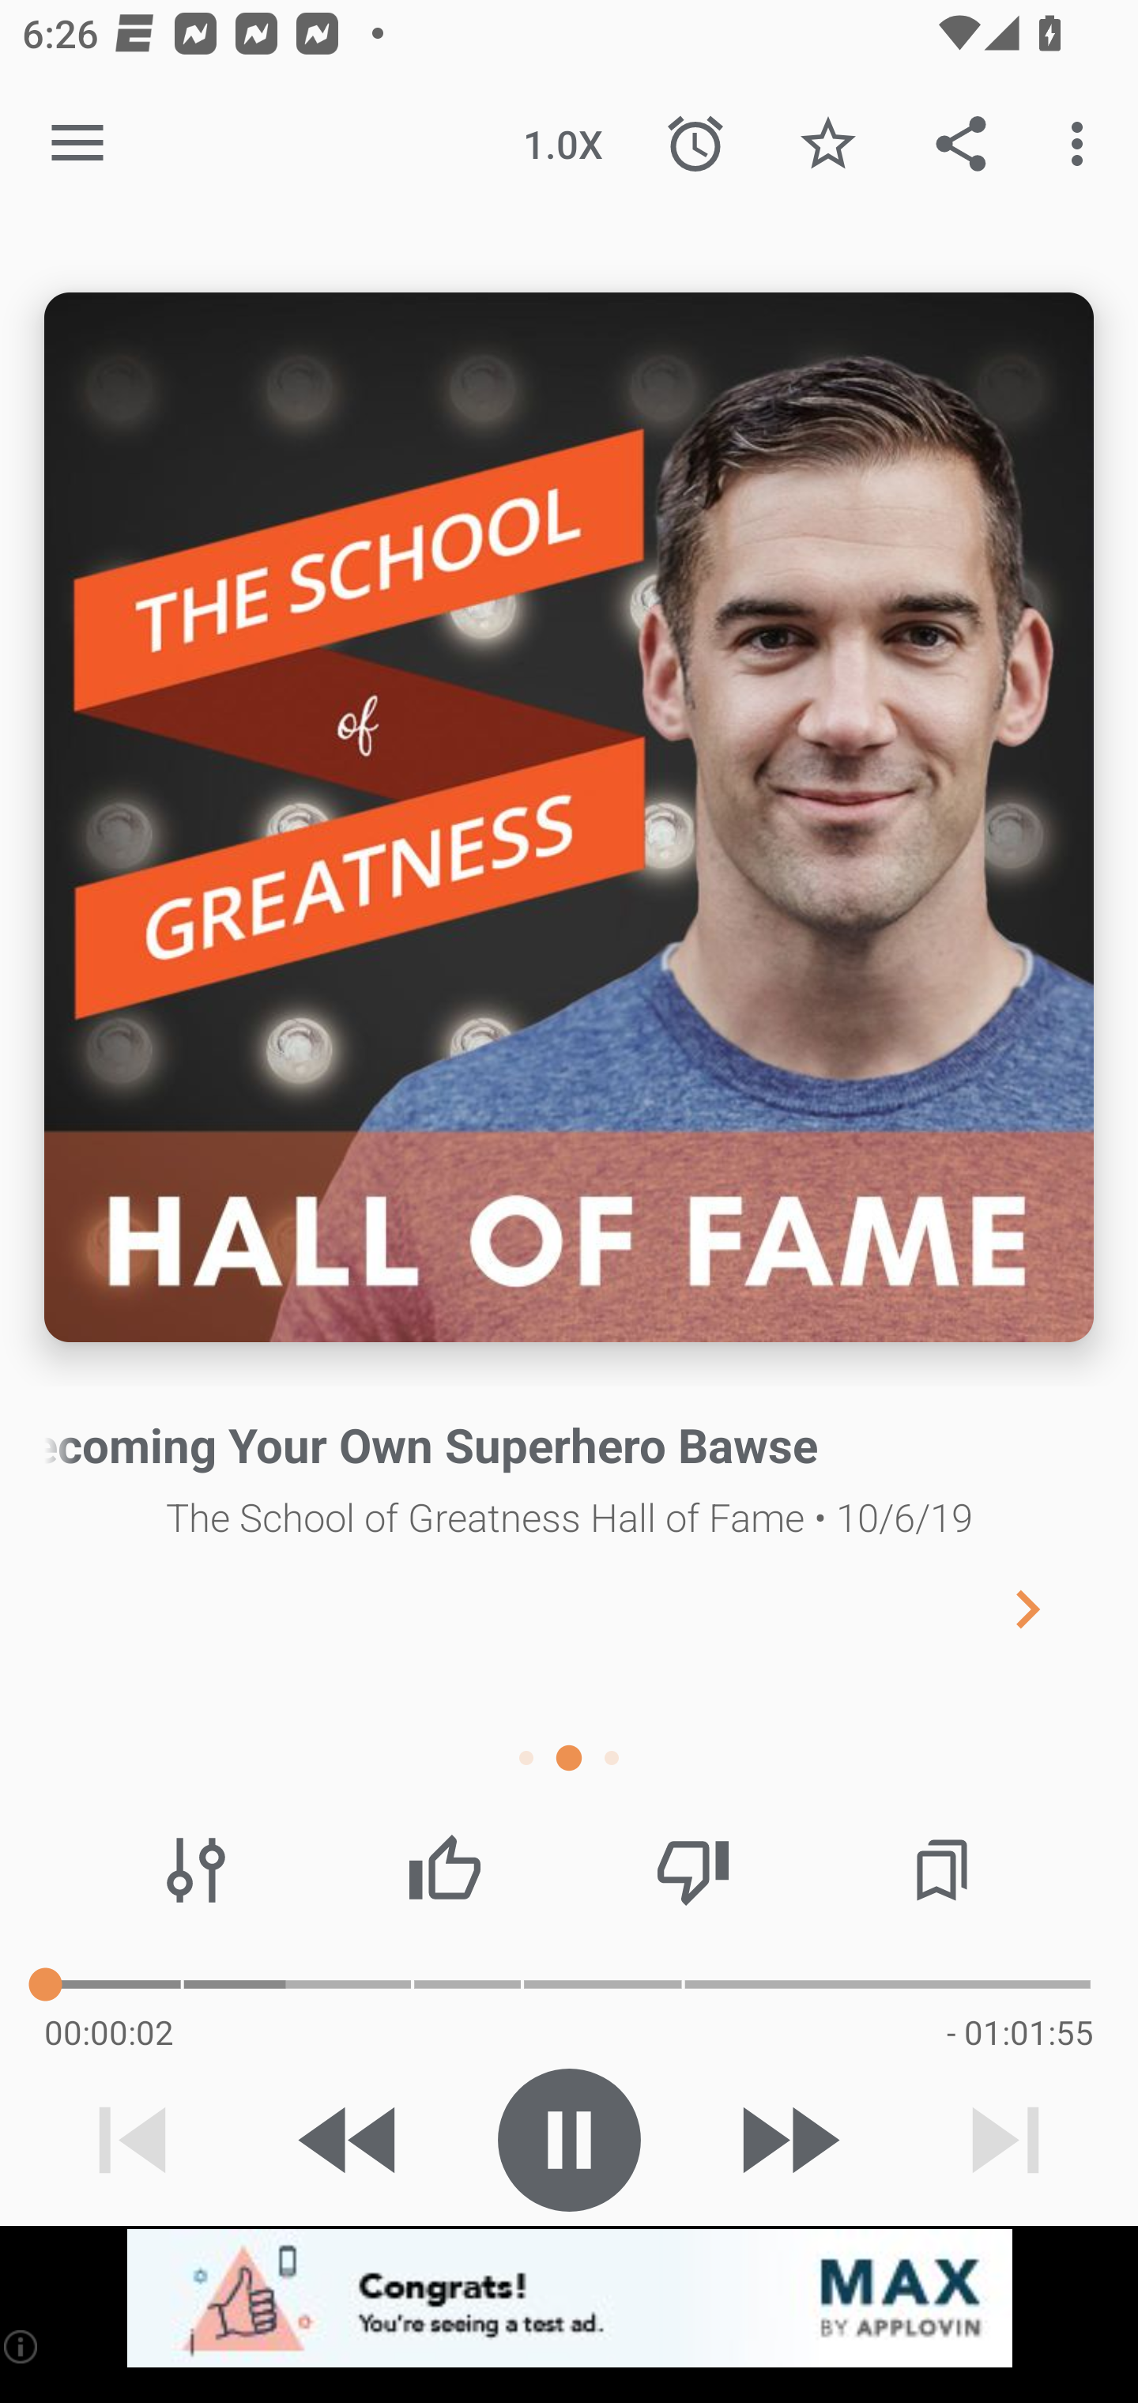 This screenshot has width=1138, height=2403. I want to click on Open navigation sidebar, so click(77, 144).